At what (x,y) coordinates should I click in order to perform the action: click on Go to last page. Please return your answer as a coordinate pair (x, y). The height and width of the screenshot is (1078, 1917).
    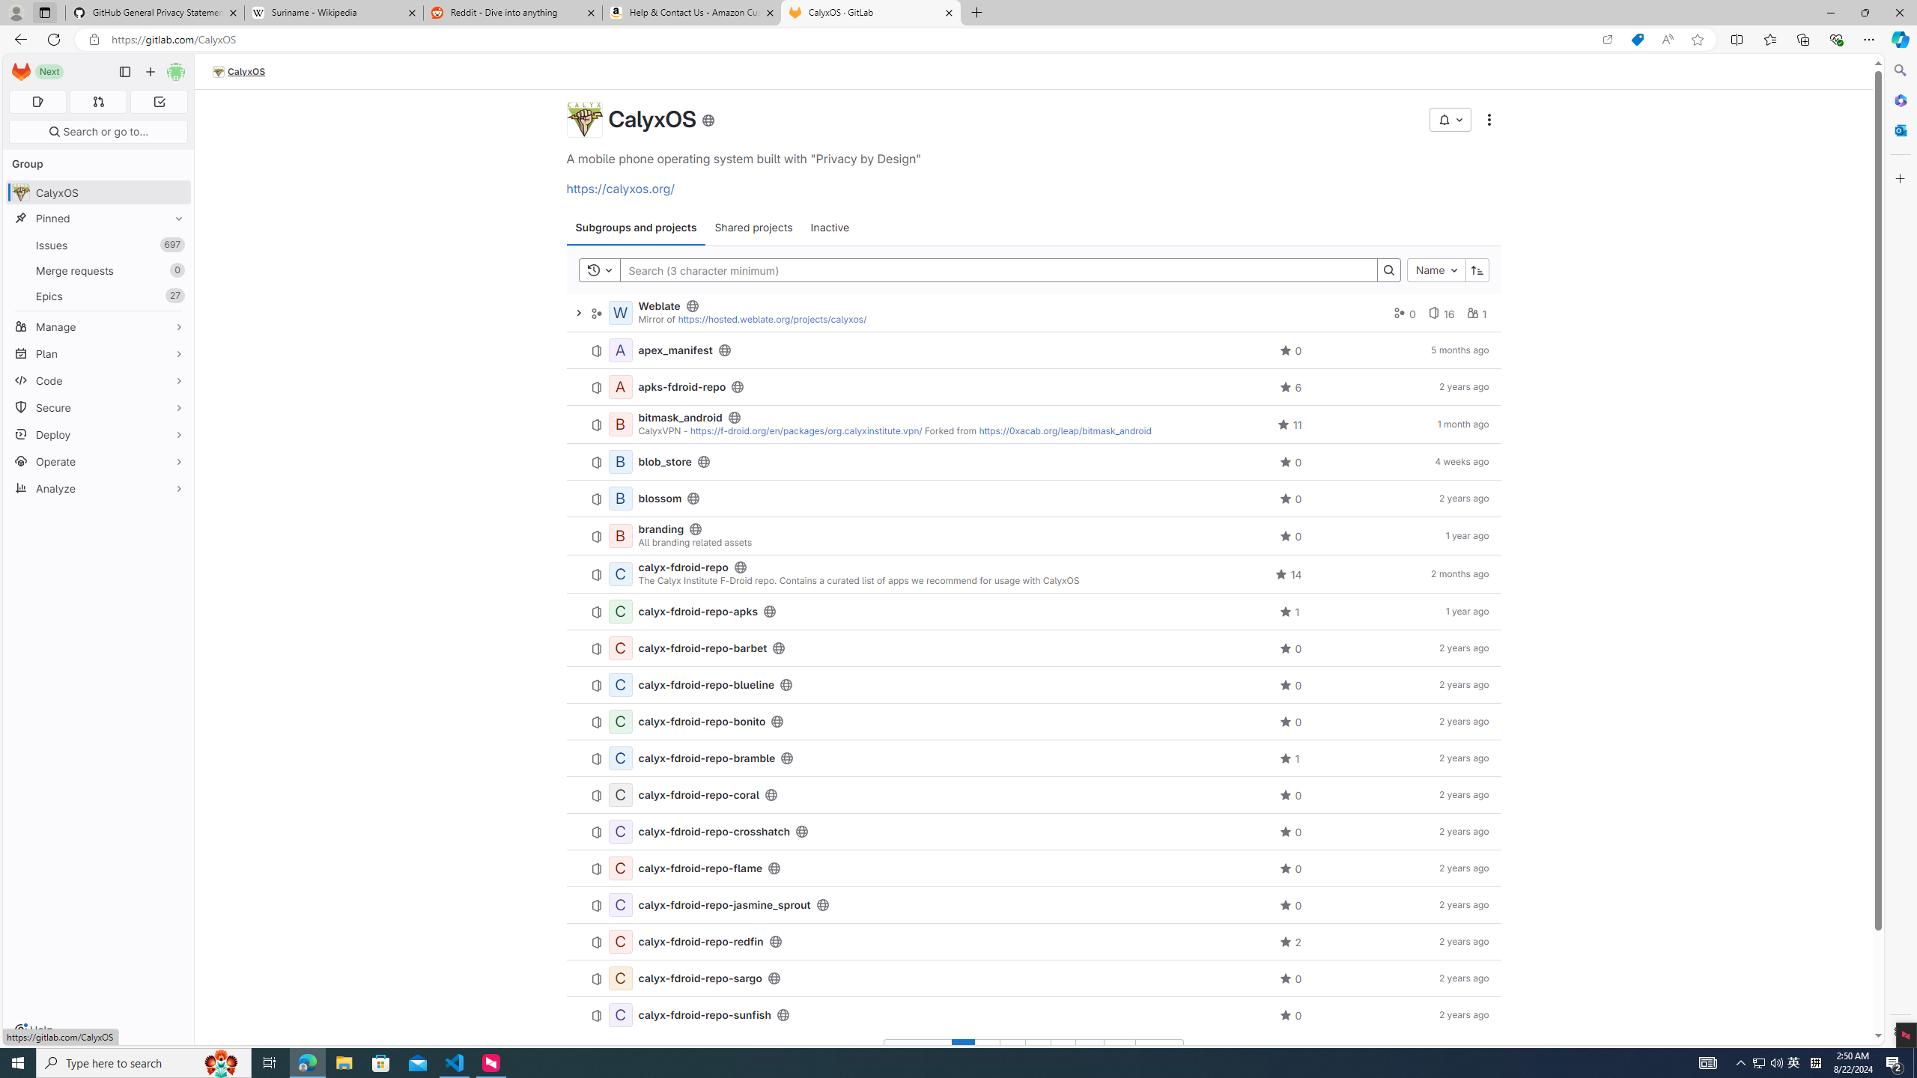
    Looking at the image, I should click on (1119, 1052).